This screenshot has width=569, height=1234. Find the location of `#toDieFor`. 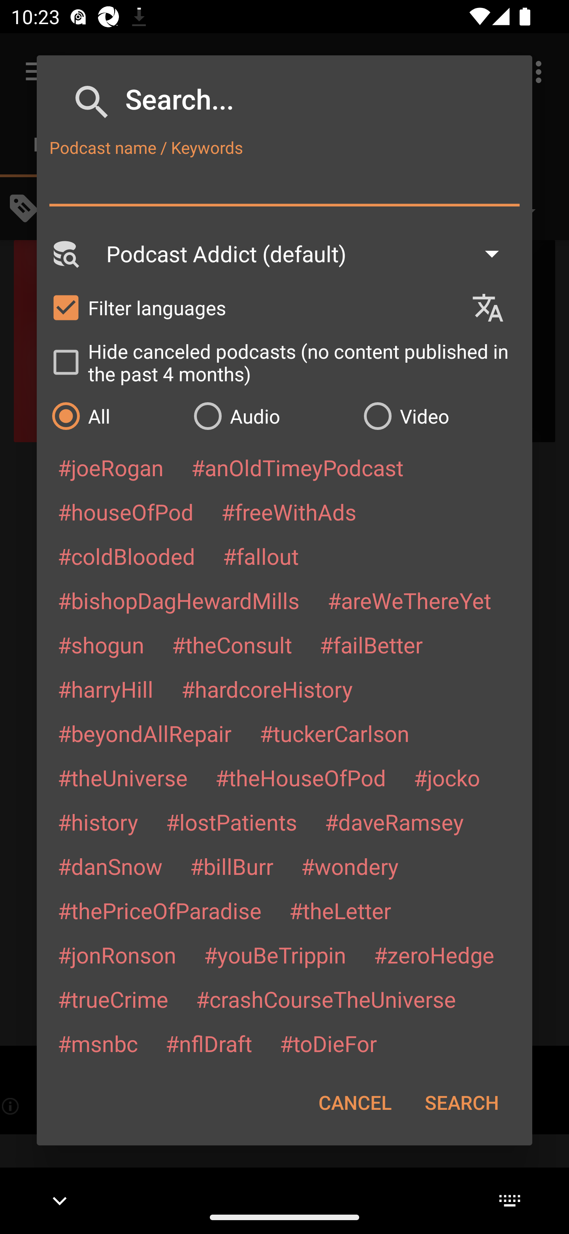

#toDieFor is located at coordinates (328, 1043).